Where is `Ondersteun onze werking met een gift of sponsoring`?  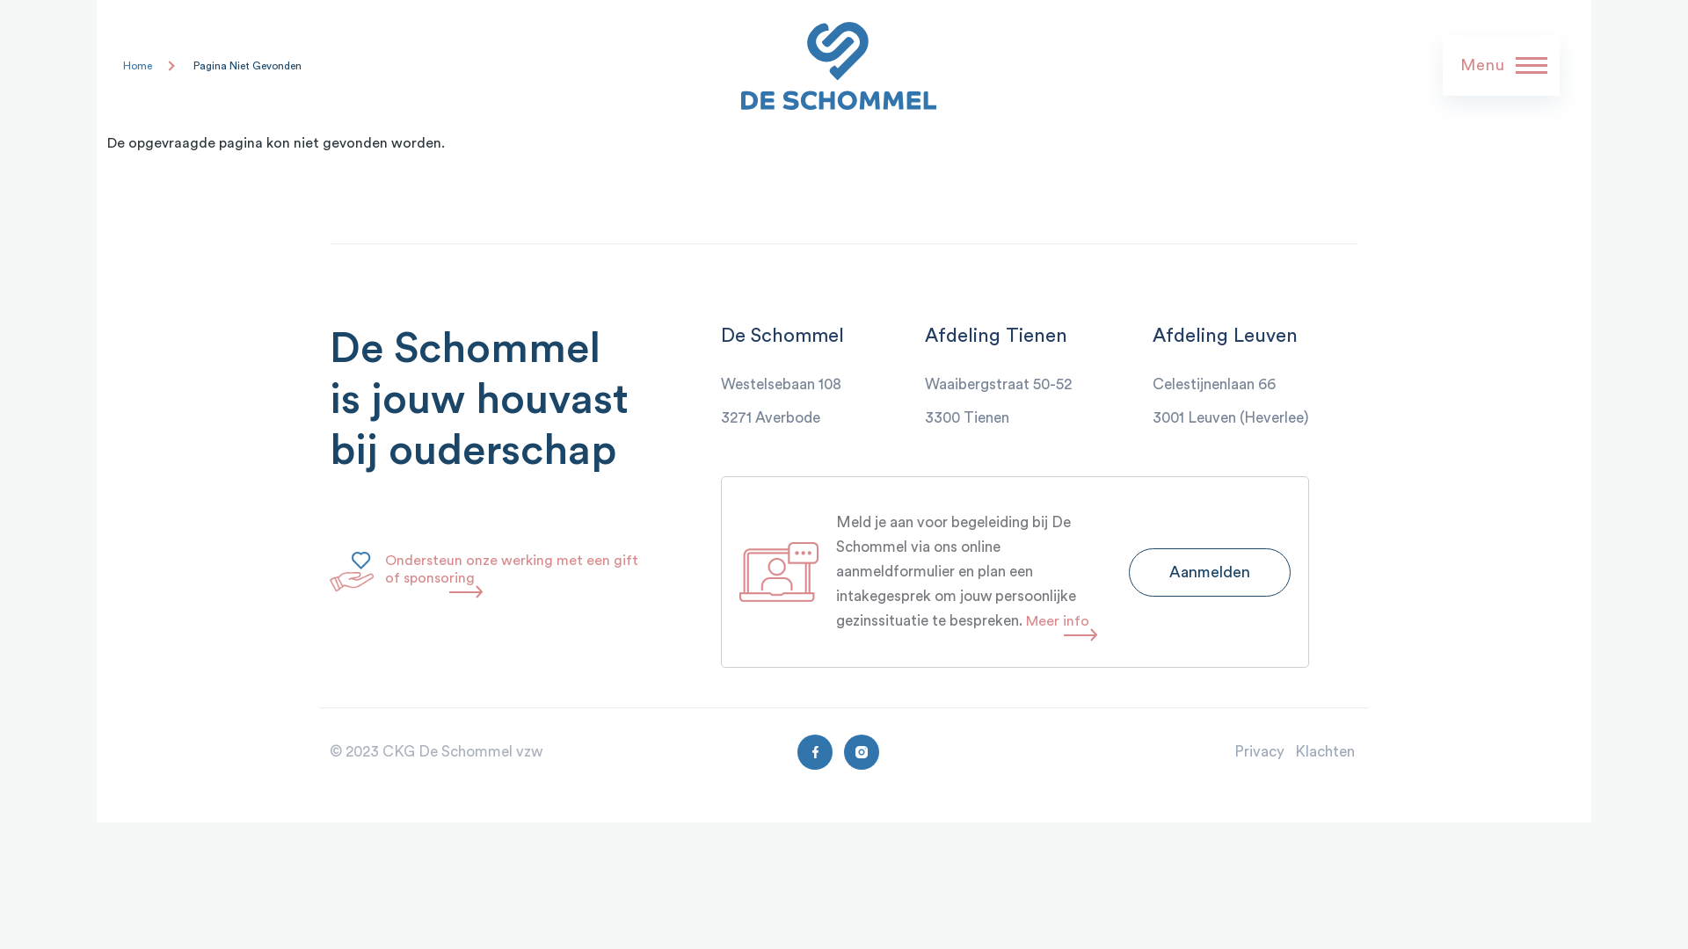 Ondersteun onze werking met een gift of sponsoring is located at coordinates (512, 569).